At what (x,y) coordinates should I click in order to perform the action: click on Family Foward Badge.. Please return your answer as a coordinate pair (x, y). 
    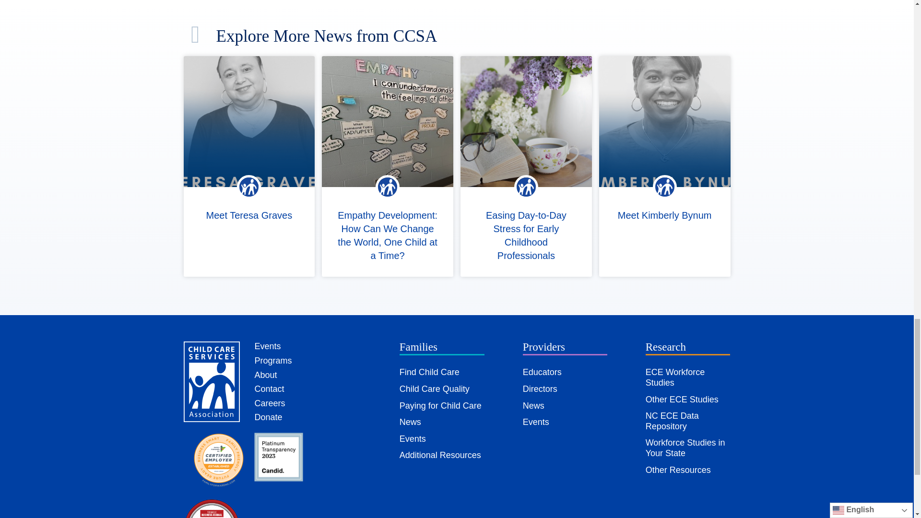
    Looking at the image, I should click on (219, 460).